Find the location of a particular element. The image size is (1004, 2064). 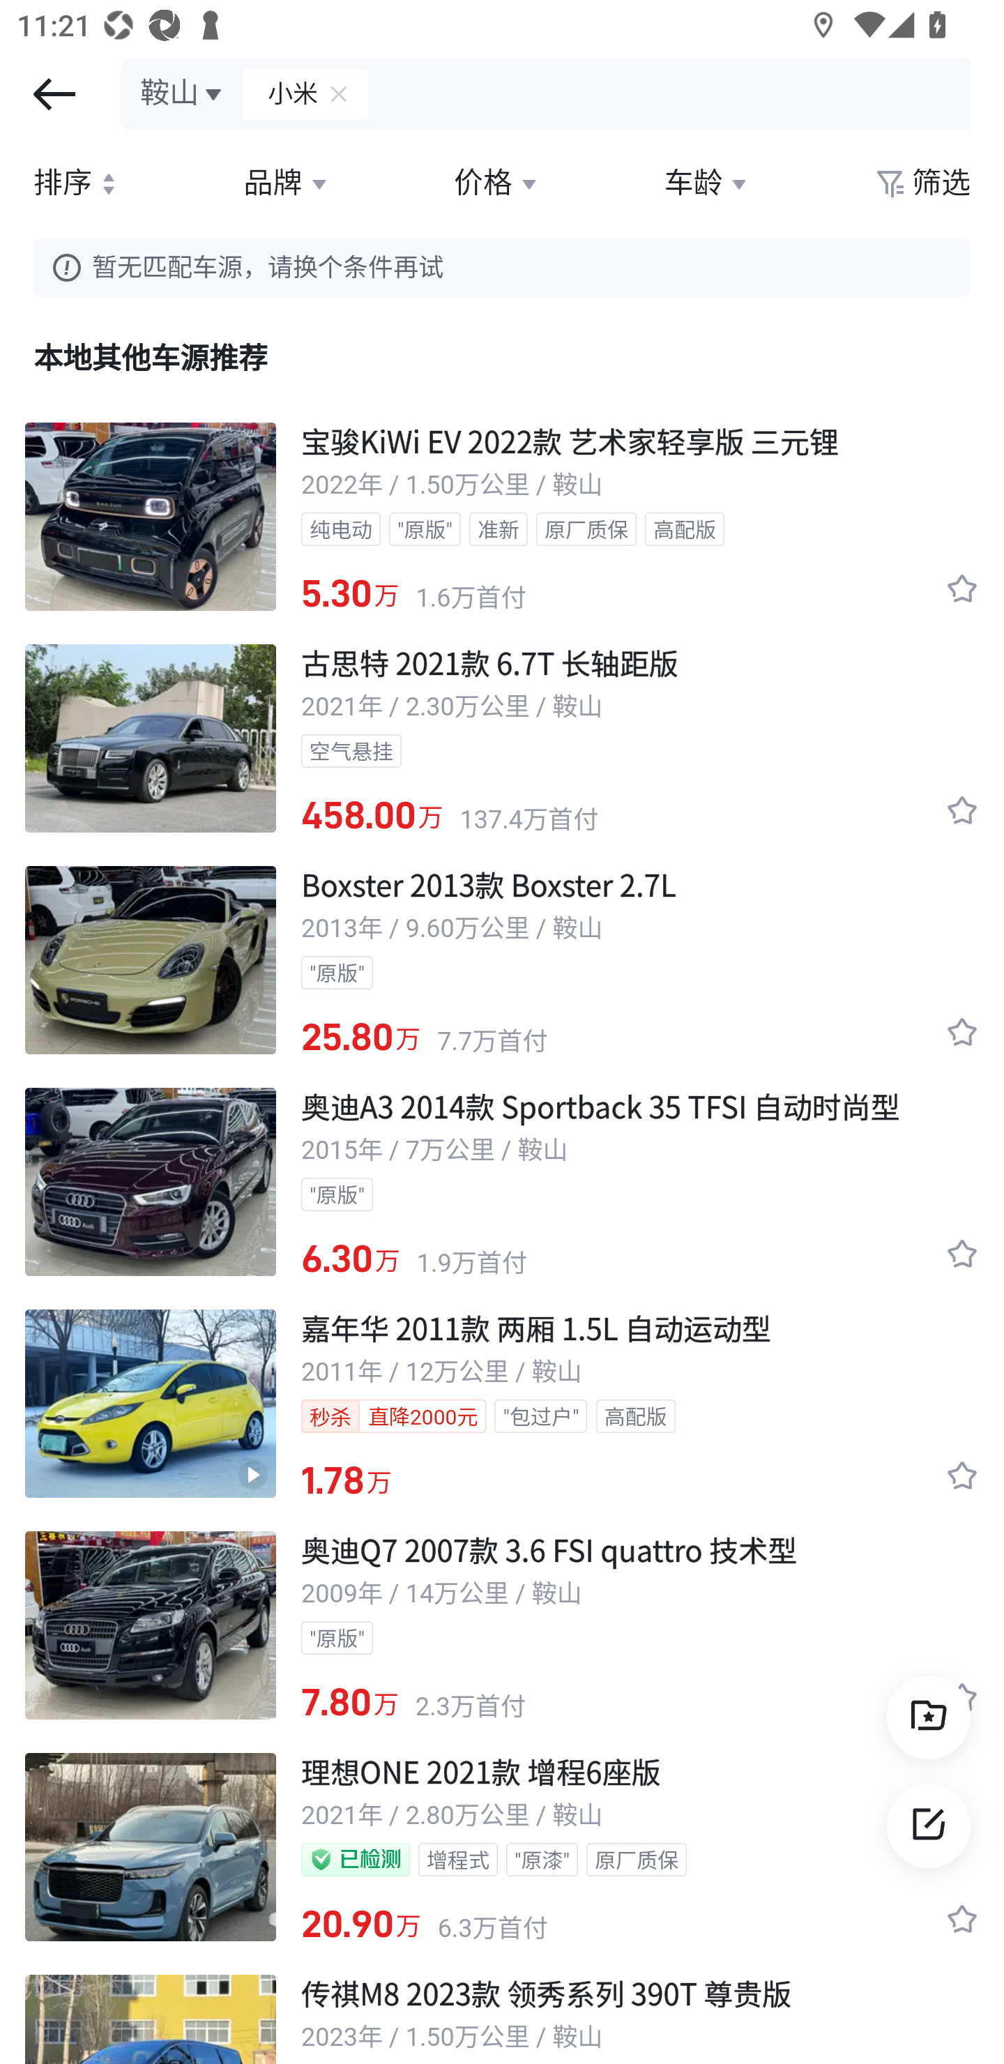

小米 is located at coordinates (282, 93).